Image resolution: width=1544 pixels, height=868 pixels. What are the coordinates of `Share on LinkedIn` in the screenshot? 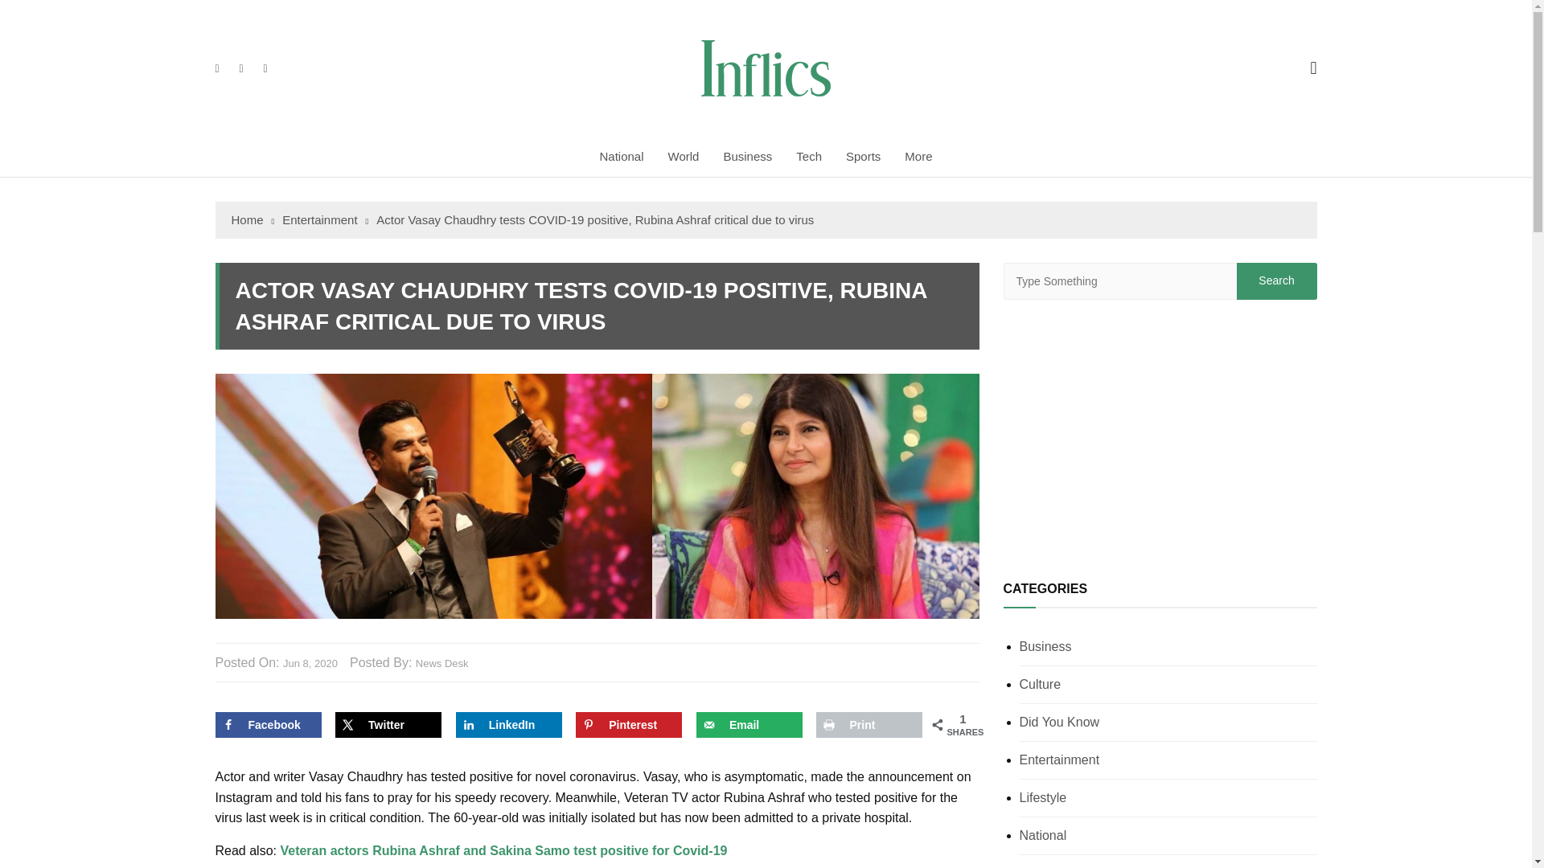 It's located at (508, 725).